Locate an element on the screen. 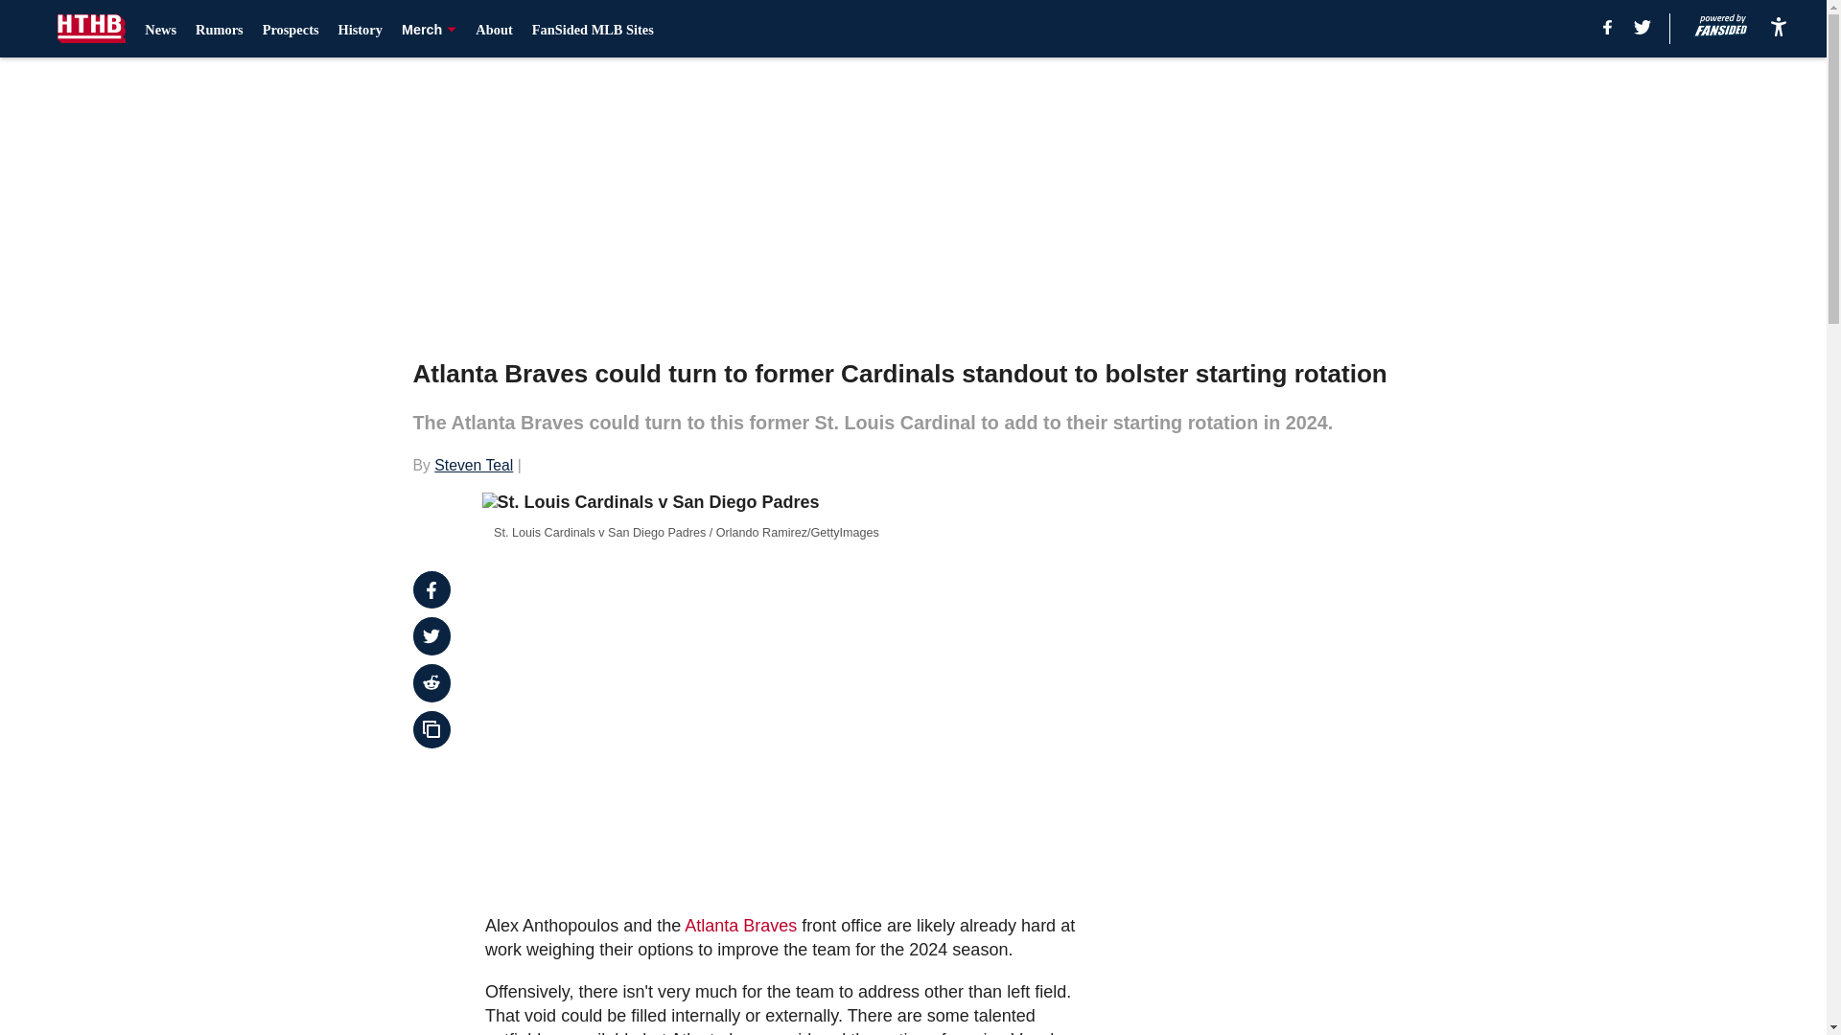 The height and width of the screenshot is (1035, 1841). News is located at coordinates (161, 29).